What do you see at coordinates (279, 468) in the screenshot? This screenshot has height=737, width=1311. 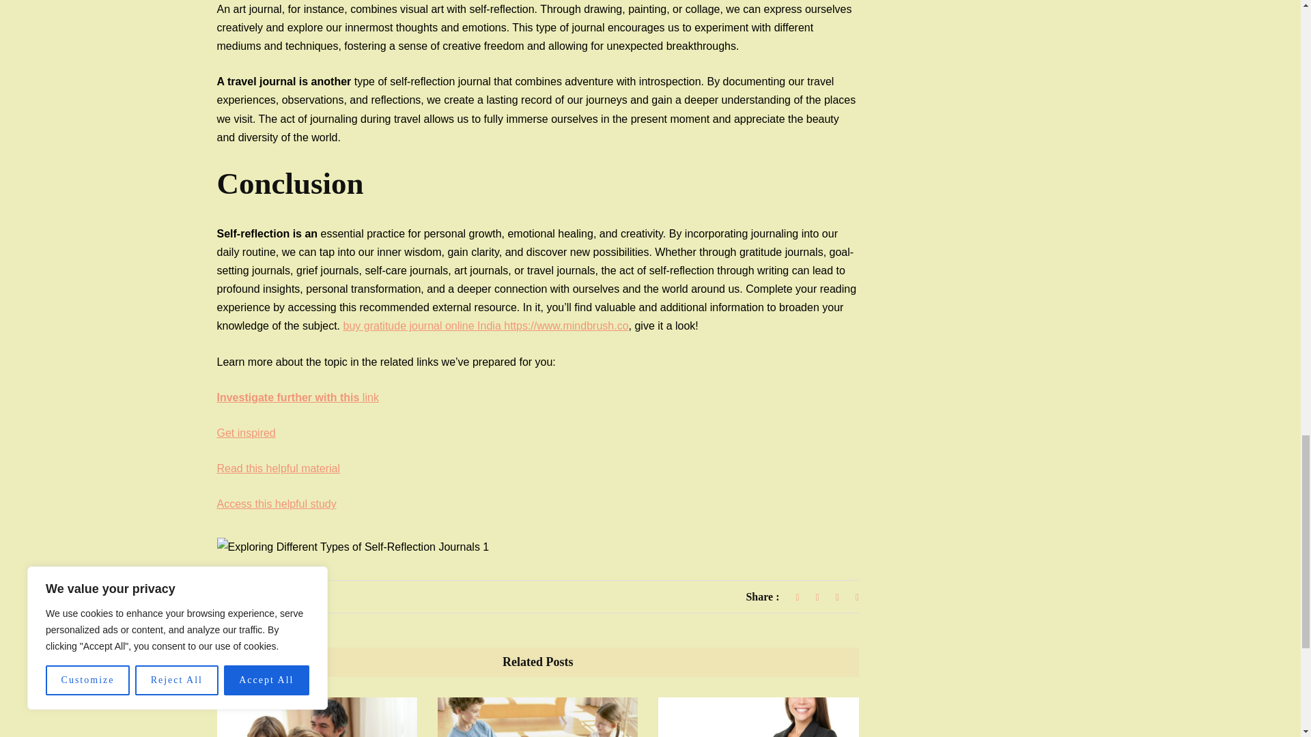 I see `Read this helpful material` at bounding box center [279, 468].